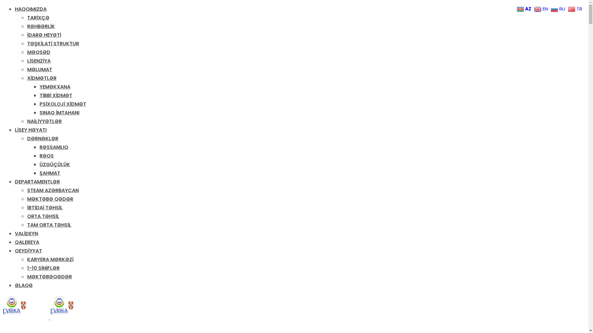  I want to click on LISENZIYA, so click(39, 61).